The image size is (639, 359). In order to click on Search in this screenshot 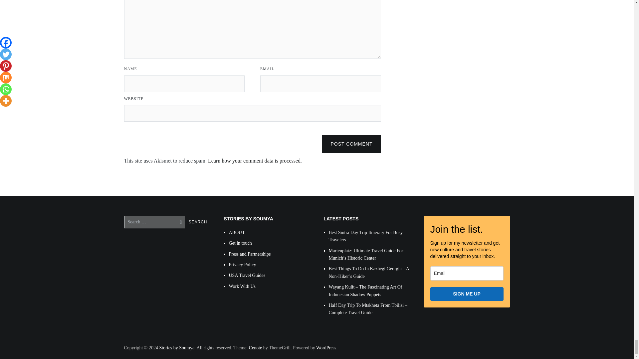, I will do `click(198, 222)`.